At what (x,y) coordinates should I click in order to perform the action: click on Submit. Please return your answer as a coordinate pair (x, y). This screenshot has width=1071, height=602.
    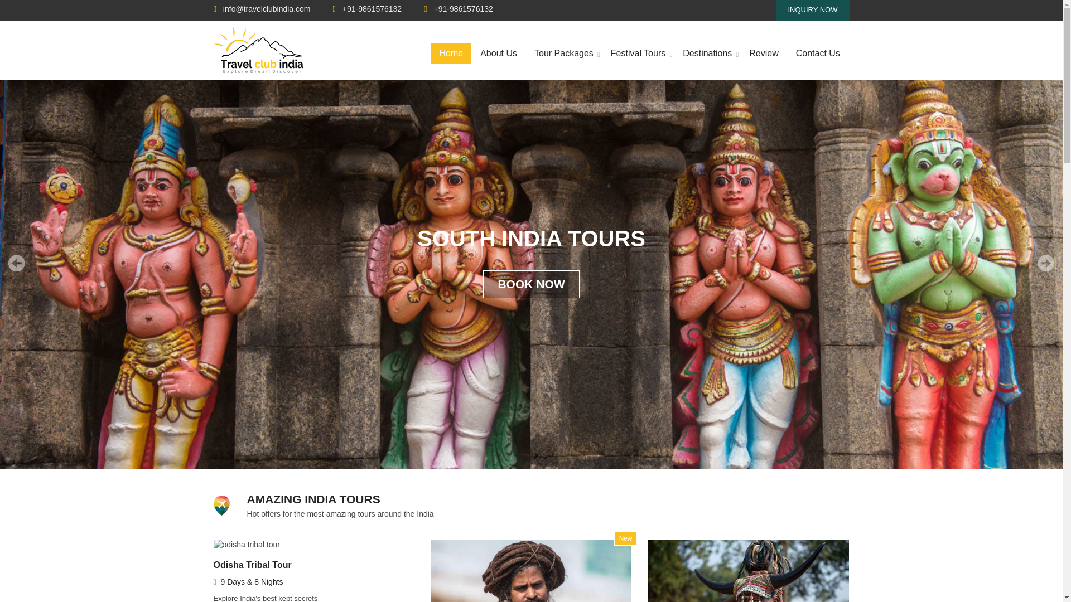
    Looking at the image, I should click on (413, 268).